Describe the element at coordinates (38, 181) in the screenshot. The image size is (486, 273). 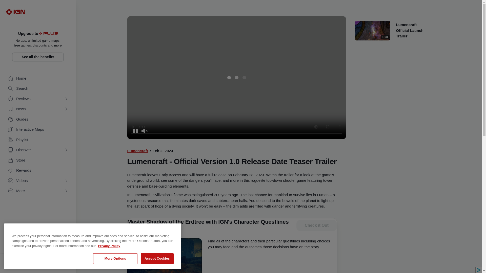
I see `Videos` at that location.